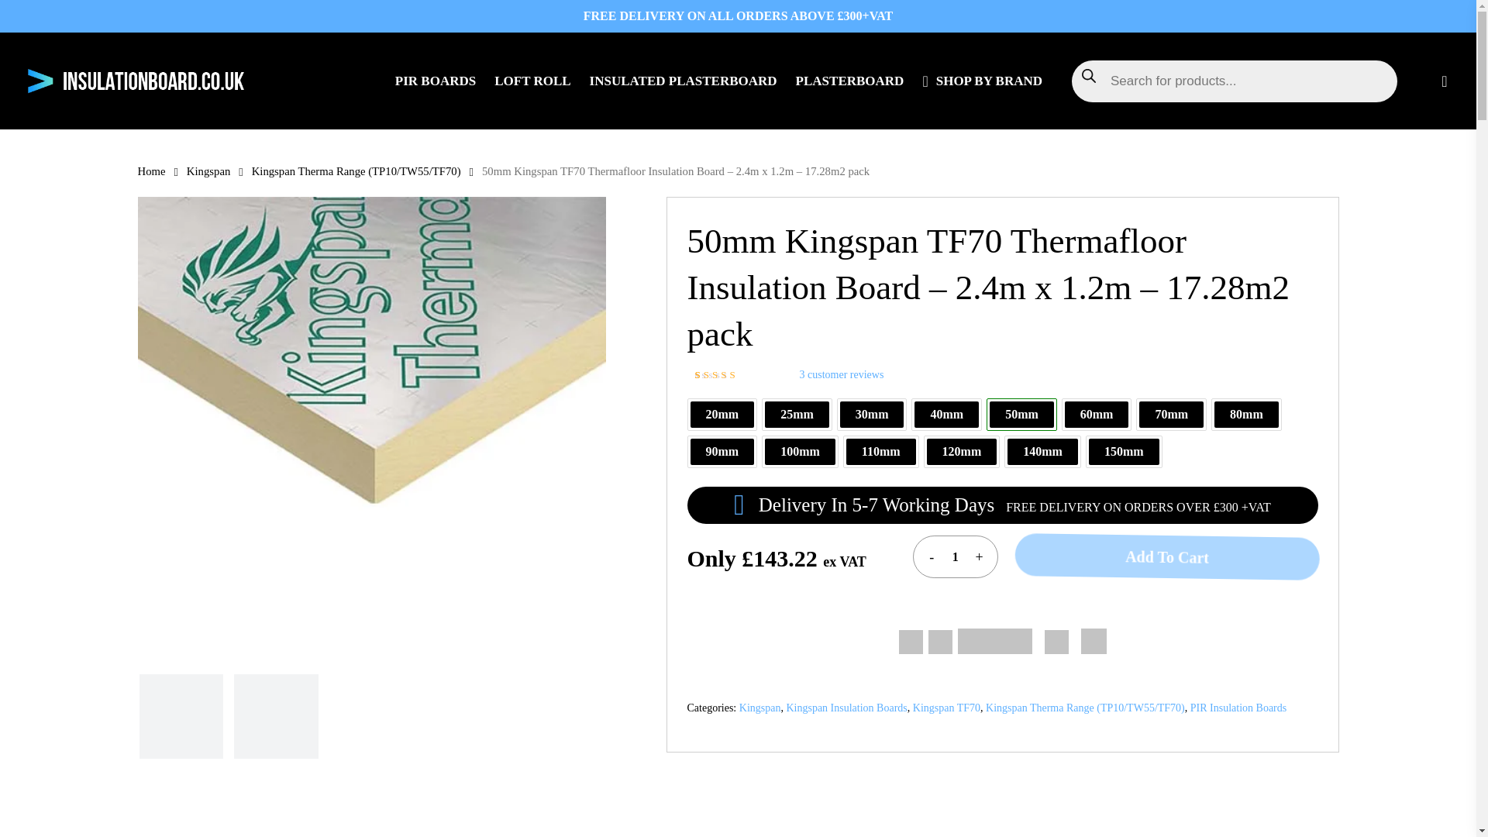 The width and height of the screenshot is (1488, 837). What do you see at coordinates (842, 375) in the screenshot?
I see `3 customer reviews` at bounding box center [842, 375].